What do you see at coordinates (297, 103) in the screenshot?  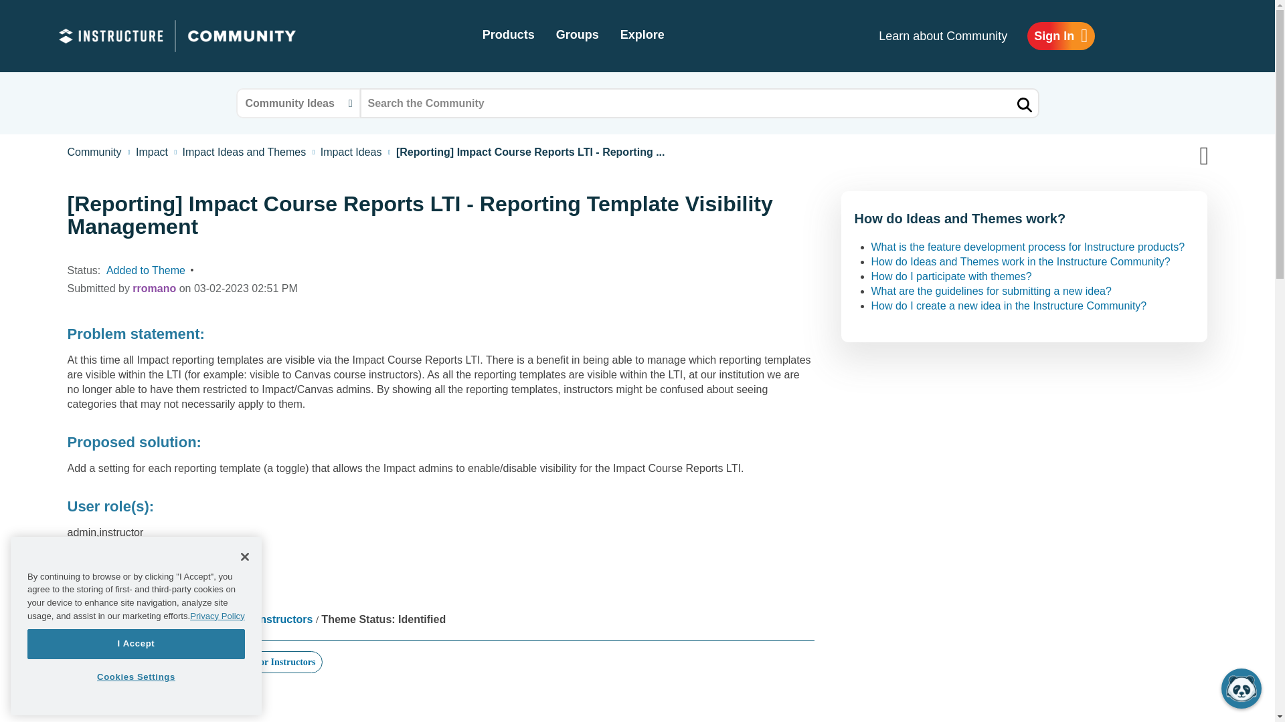 I see `Search Granularity` at bounding box center [297, 103].